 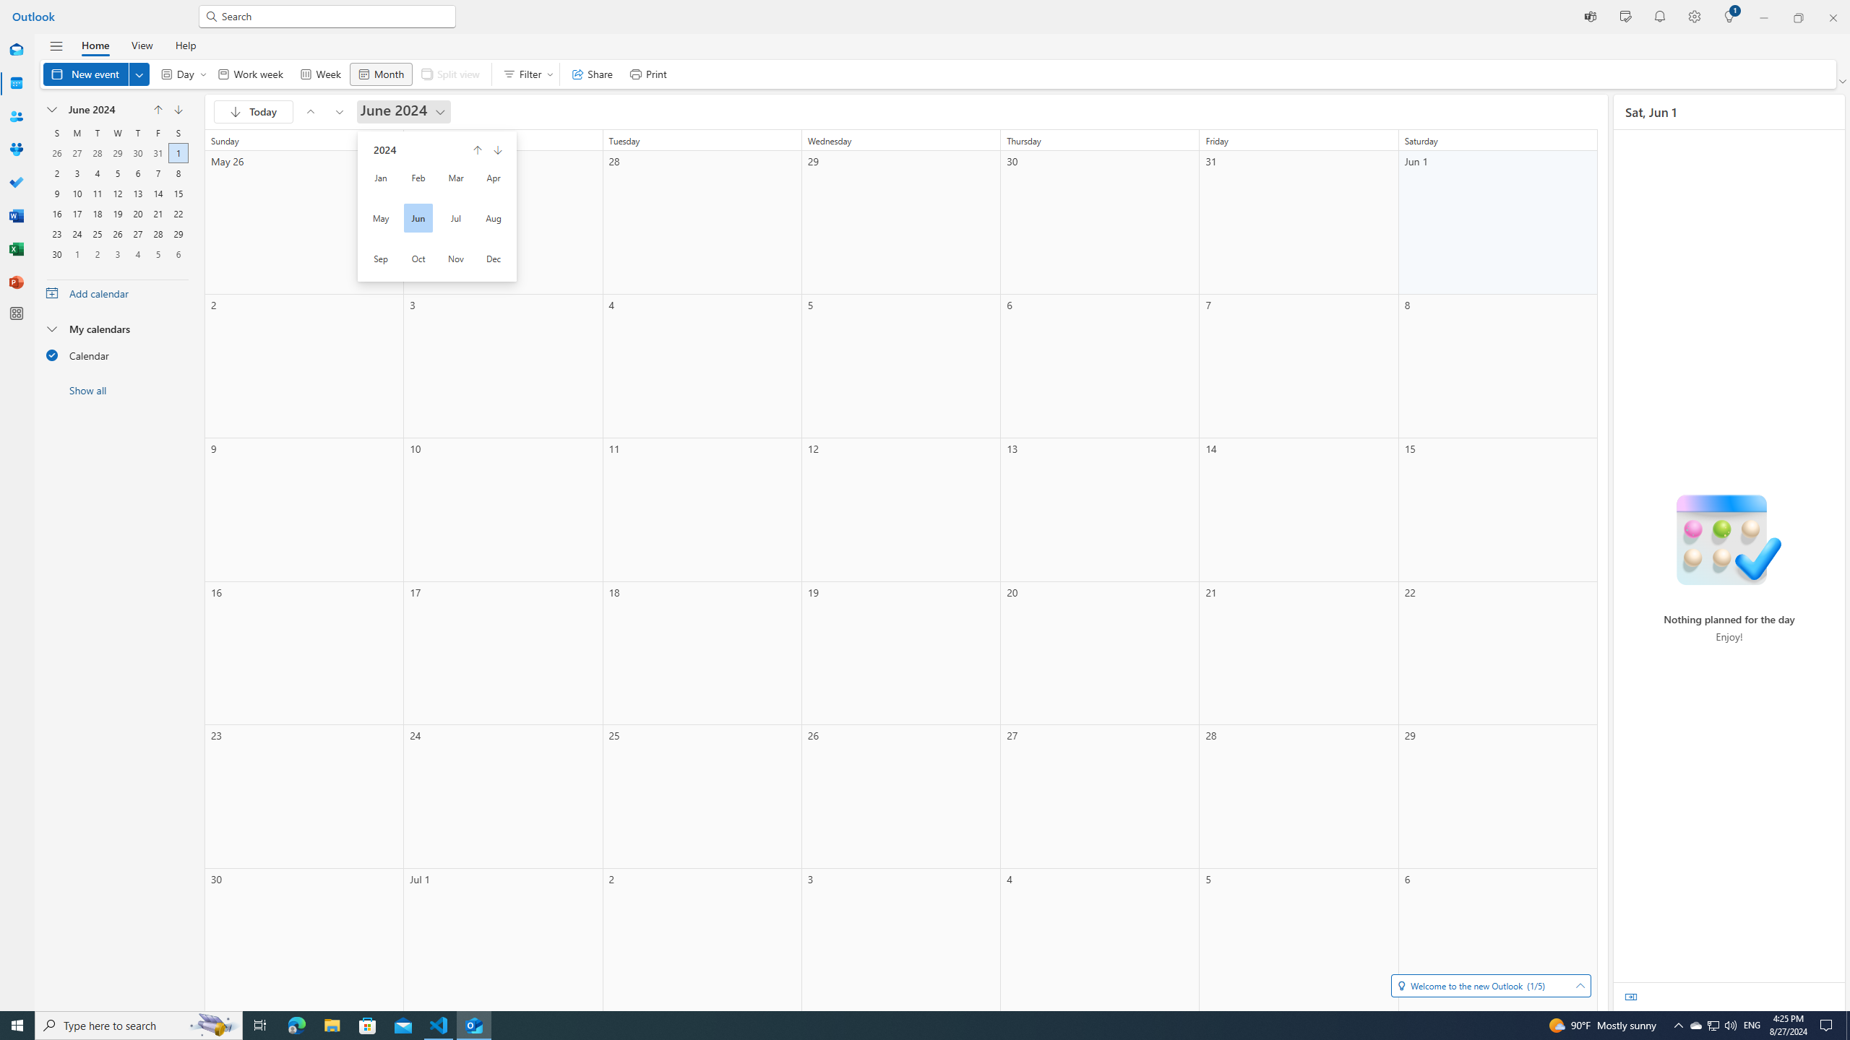 What do you see at coordinates (474, 1026) in the screenshot?
I see `Outlook (new) - 1 running window` at bounding box center [474, 1026].